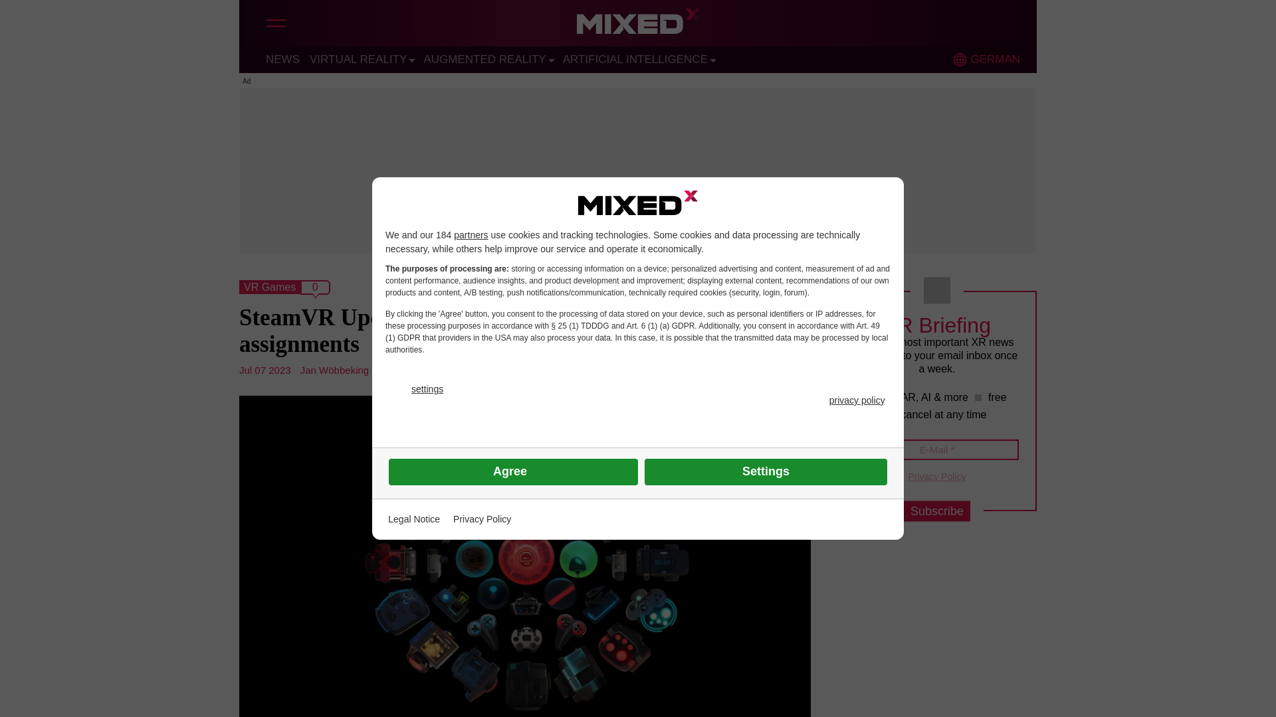  What do you see at coordinates (638, 25) in the screenshot?
I see `MIXED Reality News` at bounding box center [638, 25].